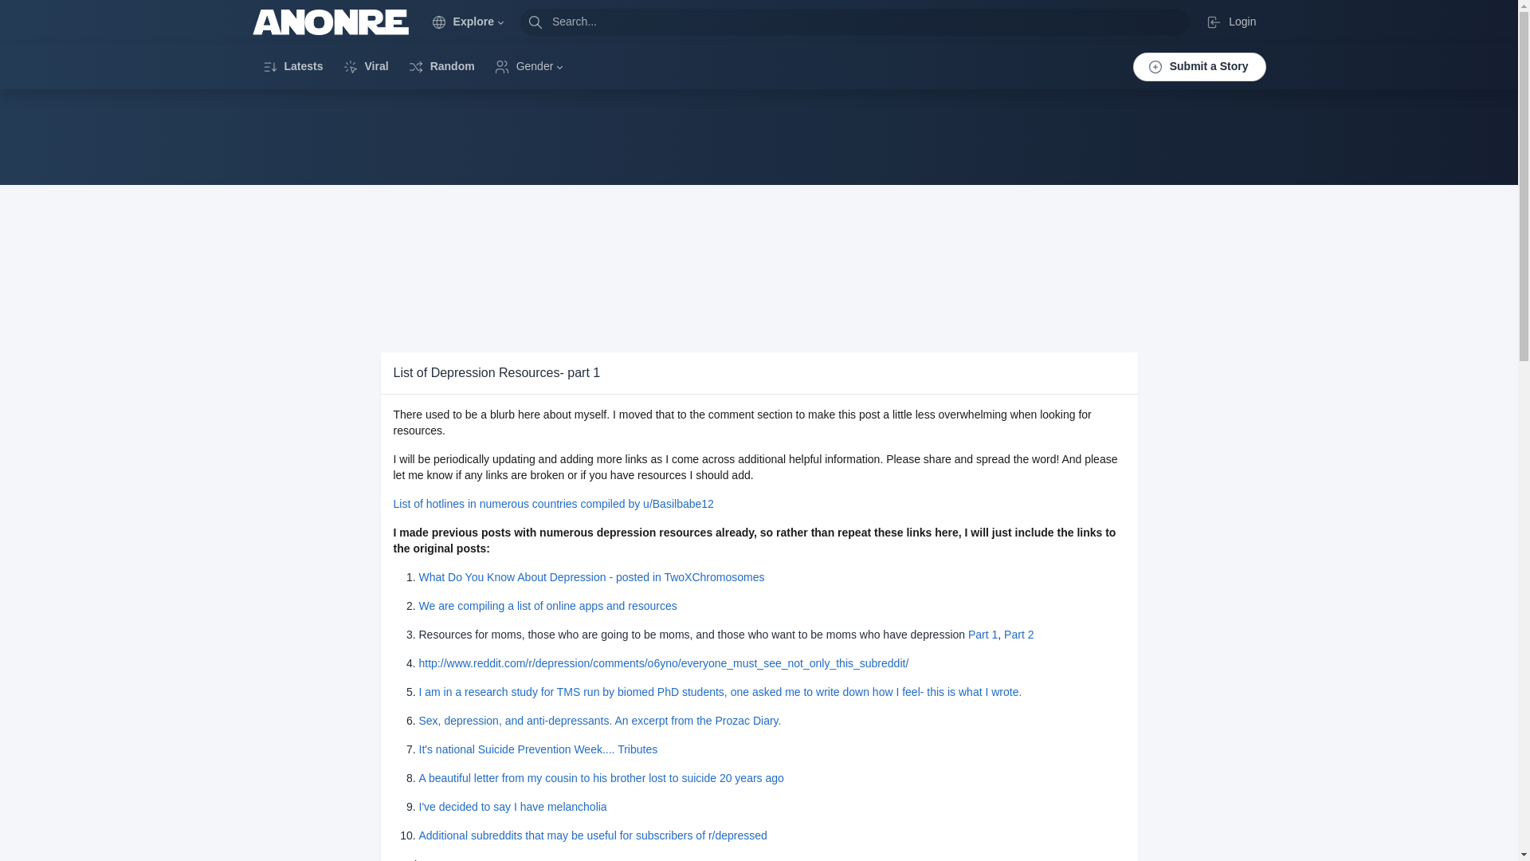 The width and height of the screenshot is (1530, 861). What do you see at coordinates (539, 749) in the screenshot?
I see `It's national Suicide Prevention Week.... Tributes` at bounding box center [539, 749].